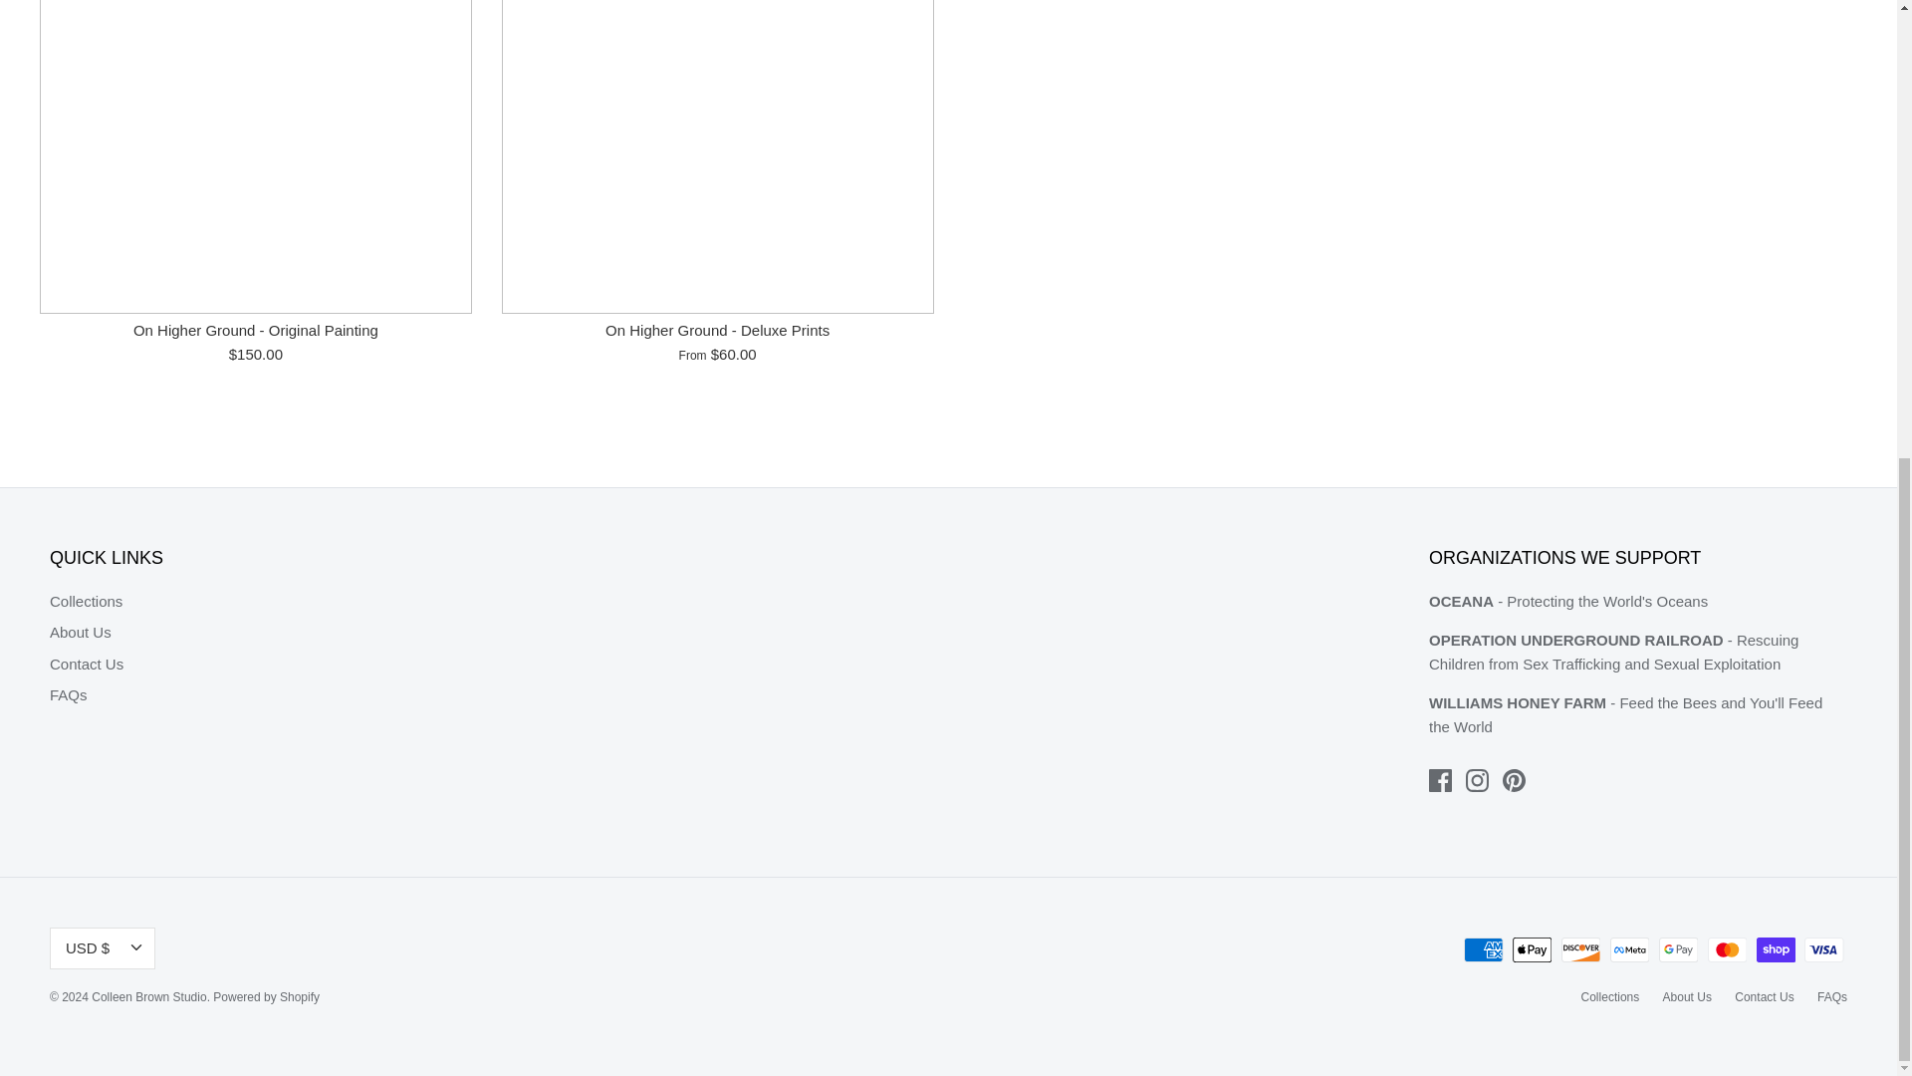 The width and height of the screenshot is (1912, 1076). I want to click on American Express, so click(1484, 948).